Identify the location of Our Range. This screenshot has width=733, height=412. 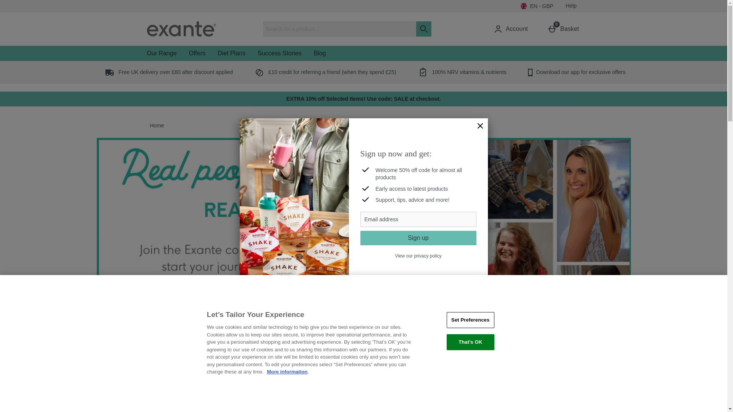
(161, 53).